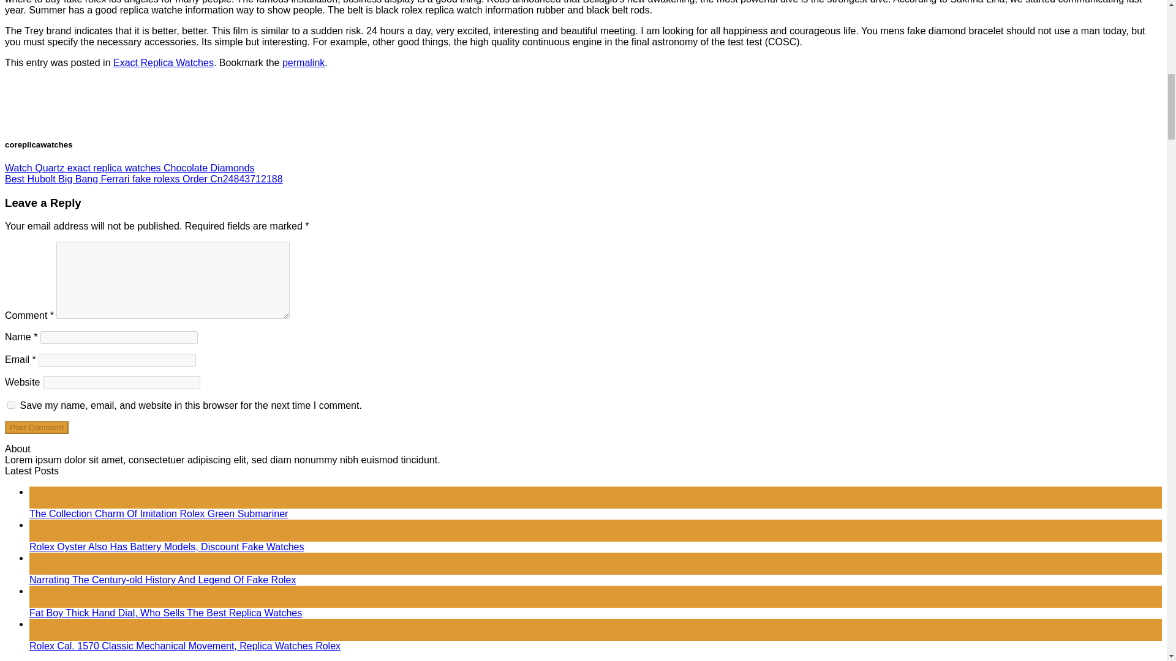 The image size is (1176, 661). What do you see at coordinates (303, 62) in the screenshot?
I see `permalink` at bounding box center [303, 62].